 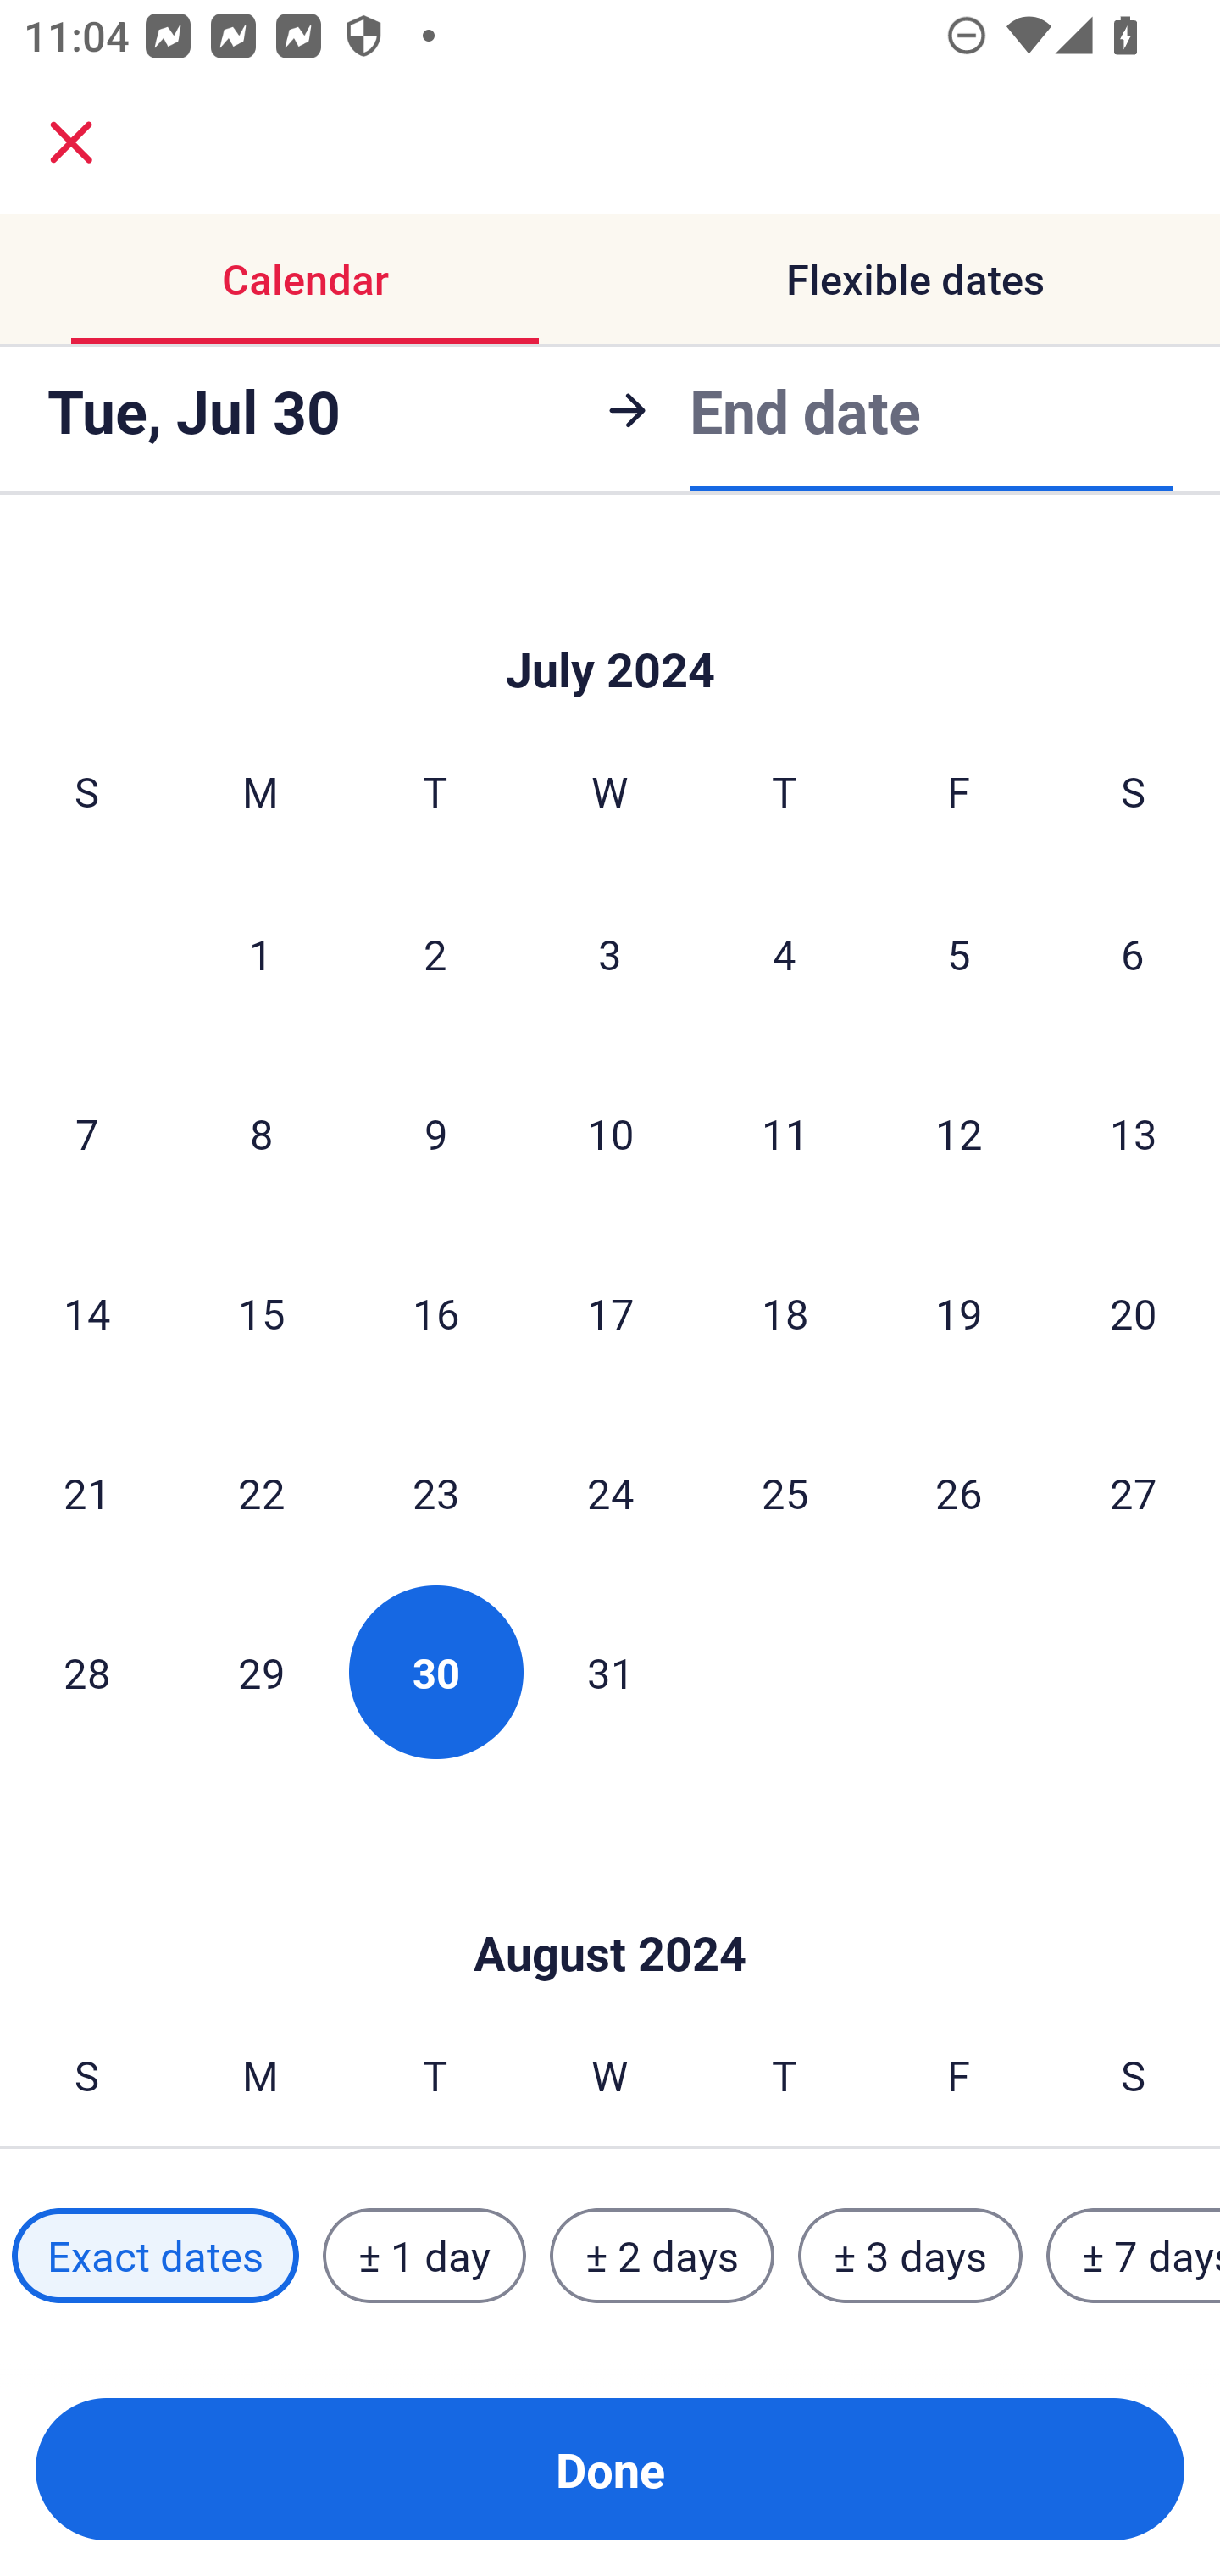 I want to click on 29 Monday, July 29, 2024, so click(x=261, y=1671).